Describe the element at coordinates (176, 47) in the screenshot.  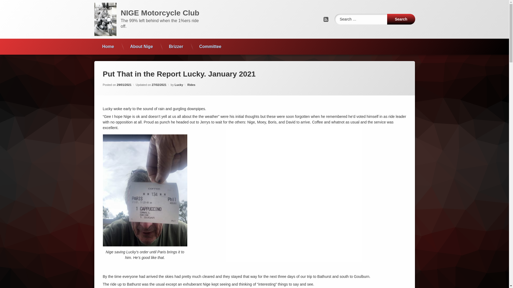
I see `Brizzer` at that location.